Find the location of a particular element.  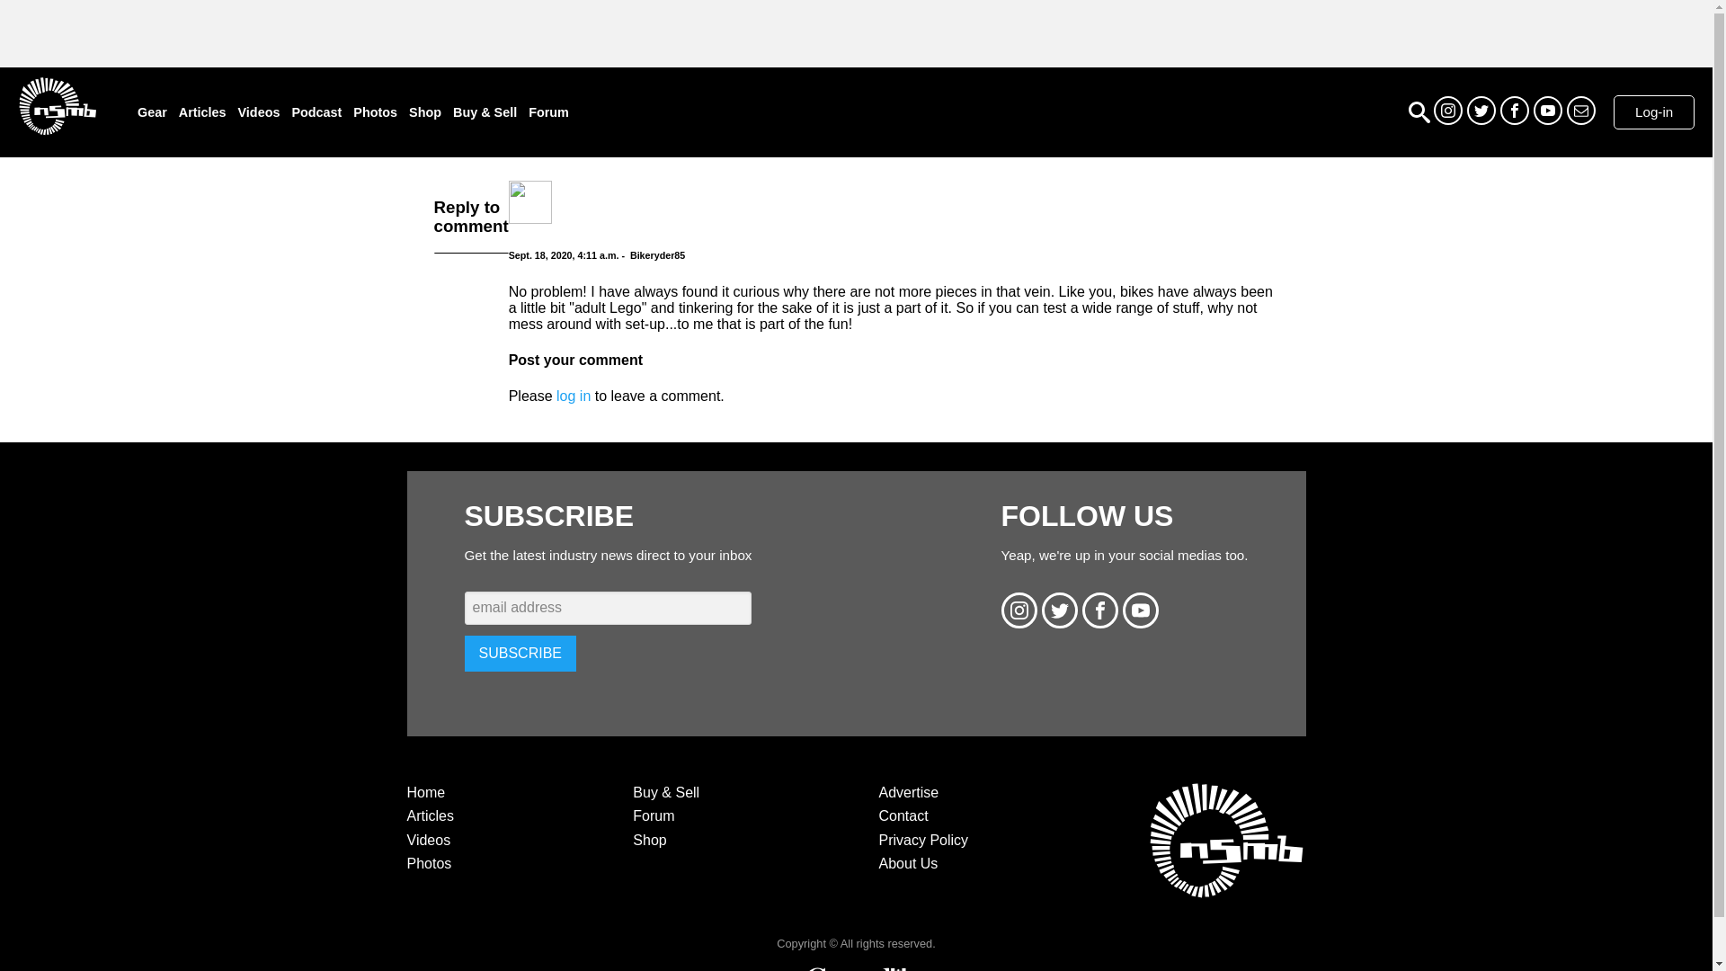

Subscribe is located at coordinates (1580, 110).